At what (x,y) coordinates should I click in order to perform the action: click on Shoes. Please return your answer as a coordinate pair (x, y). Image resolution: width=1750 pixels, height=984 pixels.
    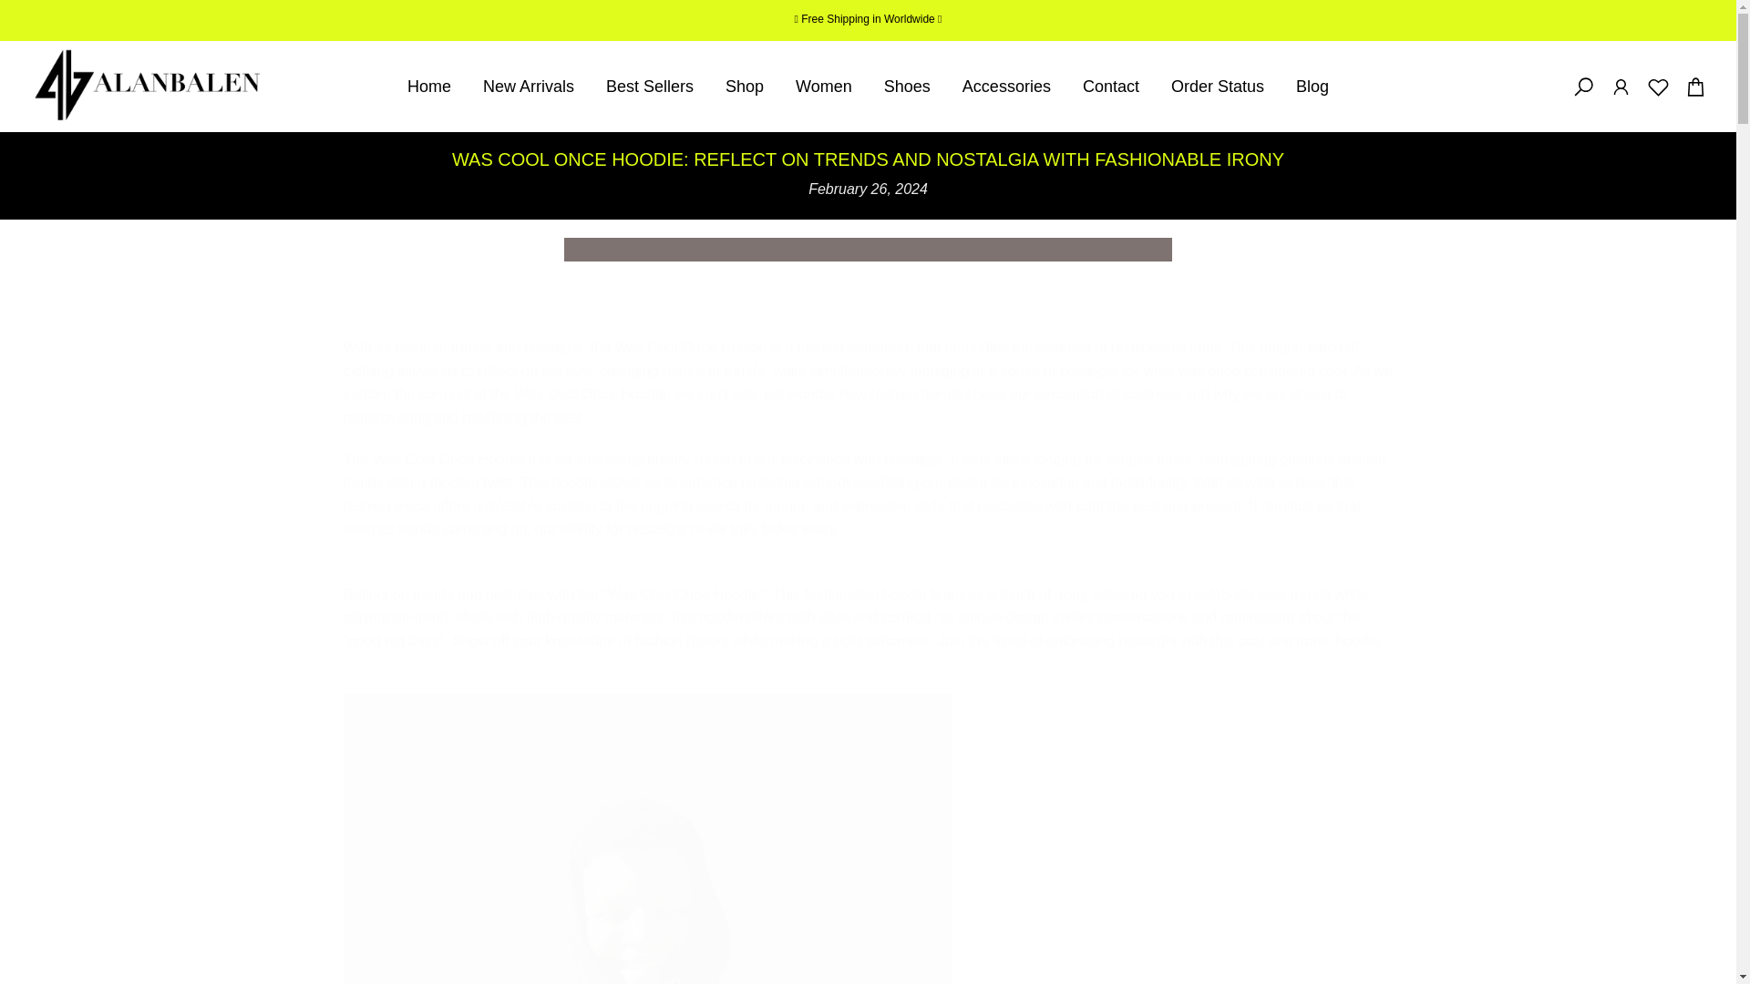
    Looking at the image, I should click on (907, 87).